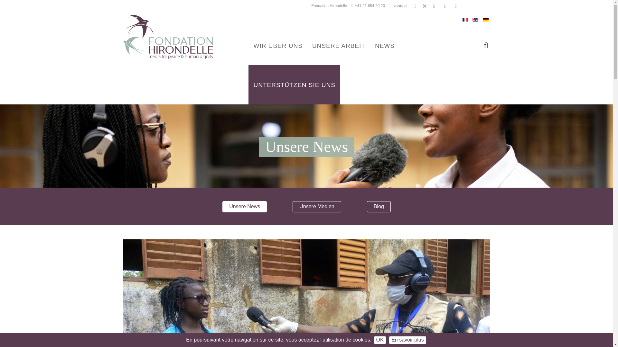  What do you see at coordinates (398, 6) in the screenshot?
I see `  Kontakt` at bounding box center [398, 6].